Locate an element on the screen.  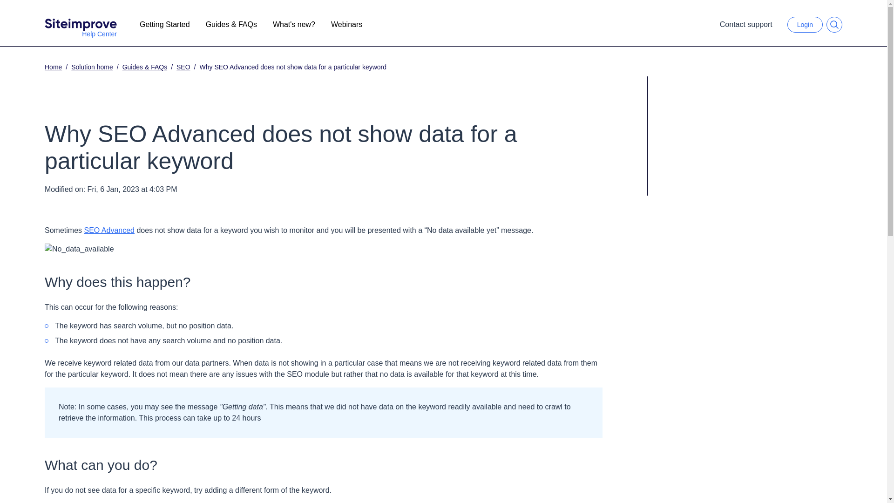
What's new? is located at coordinates (293, 24).